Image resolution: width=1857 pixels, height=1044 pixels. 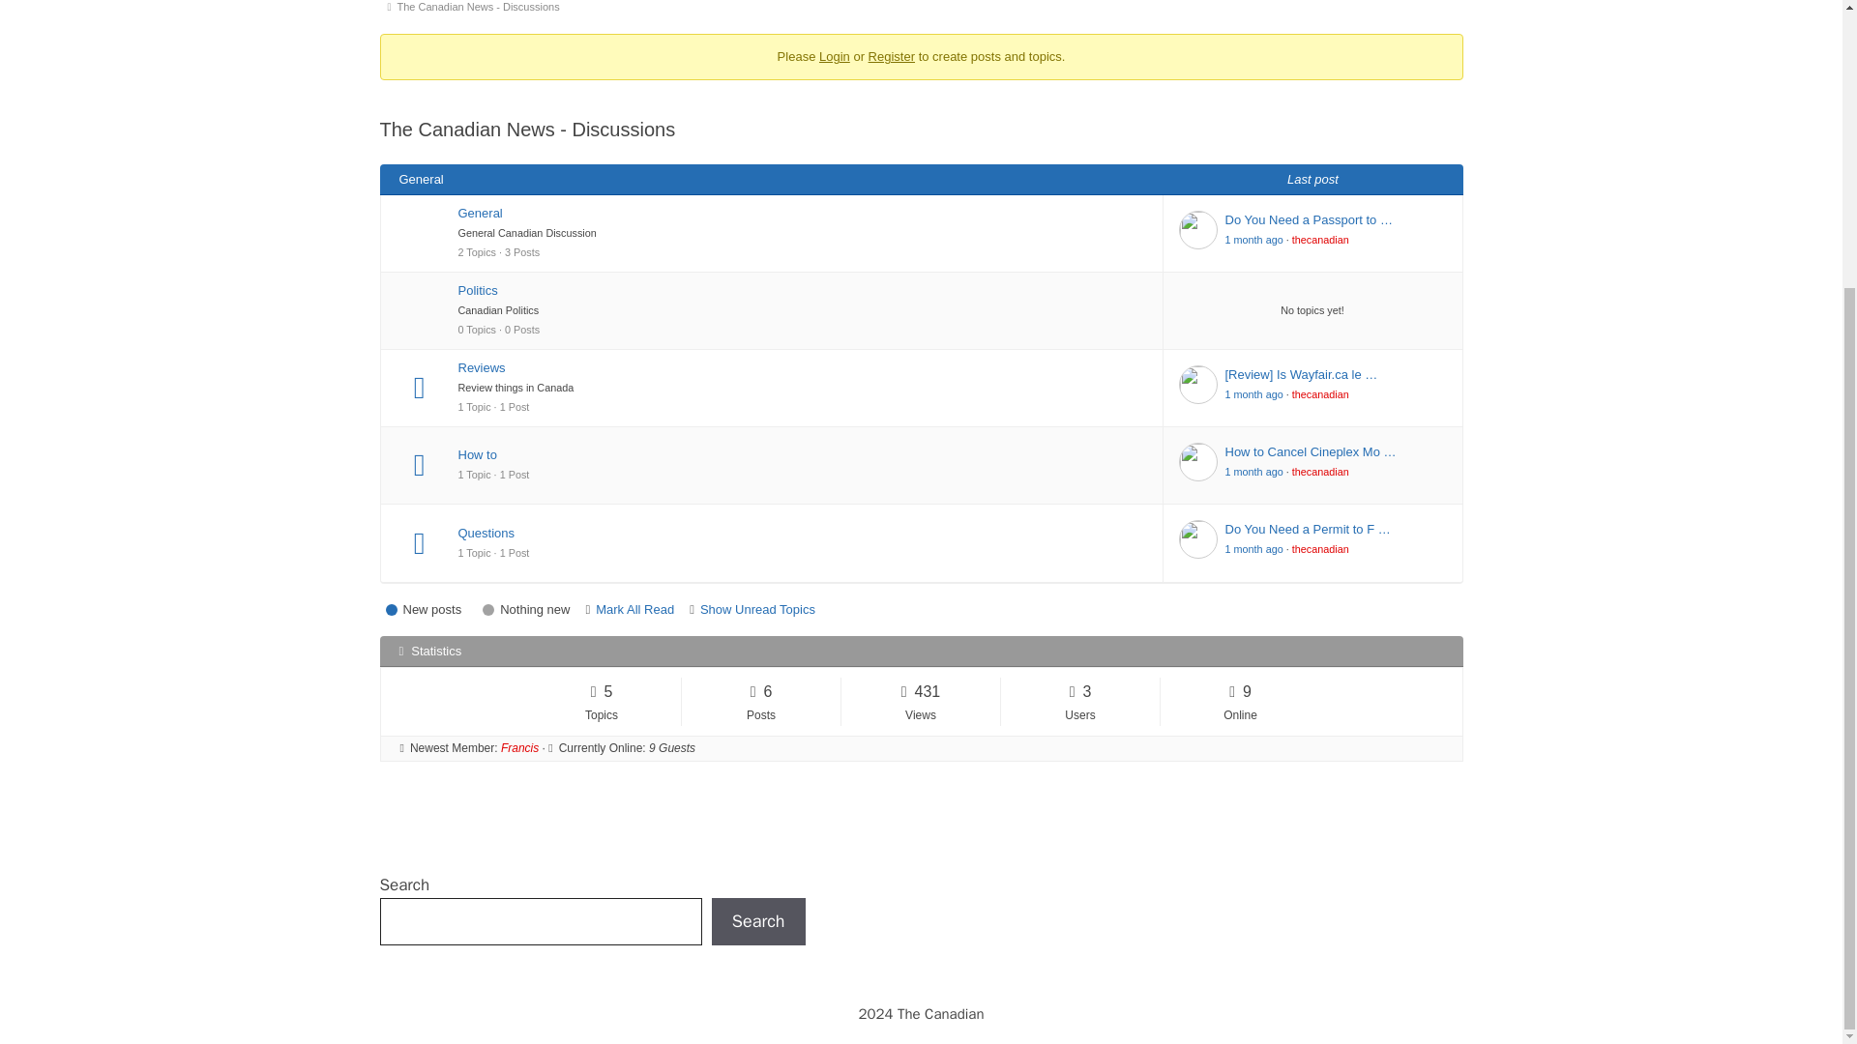 I want to click on 1 month ago, so click(x=1253, y=393).